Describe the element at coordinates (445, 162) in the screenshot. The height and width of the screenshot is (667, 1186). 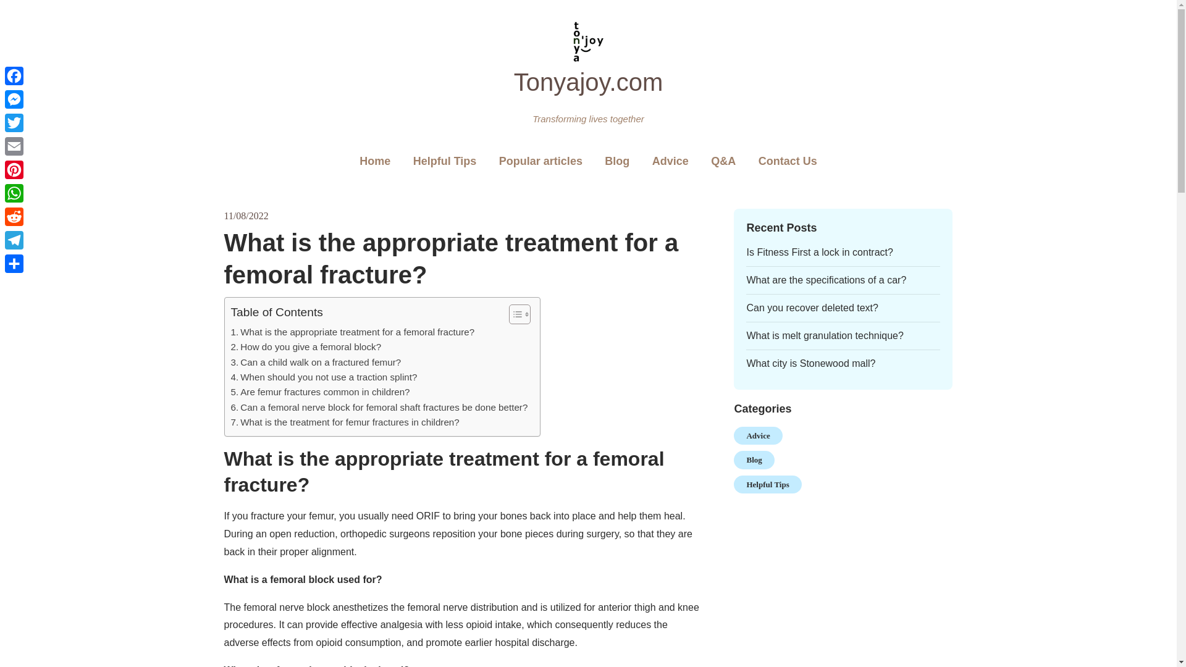
I see `Helpful Tips` at that location.